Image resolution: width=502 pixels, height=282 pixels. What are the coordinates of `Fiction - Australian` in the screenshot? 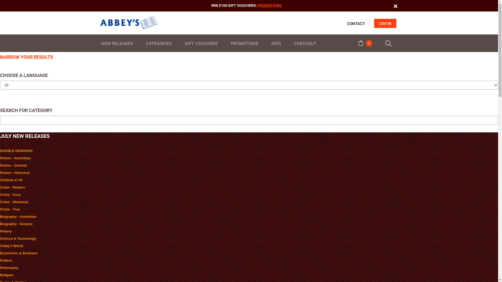 It's located at (15, 158).